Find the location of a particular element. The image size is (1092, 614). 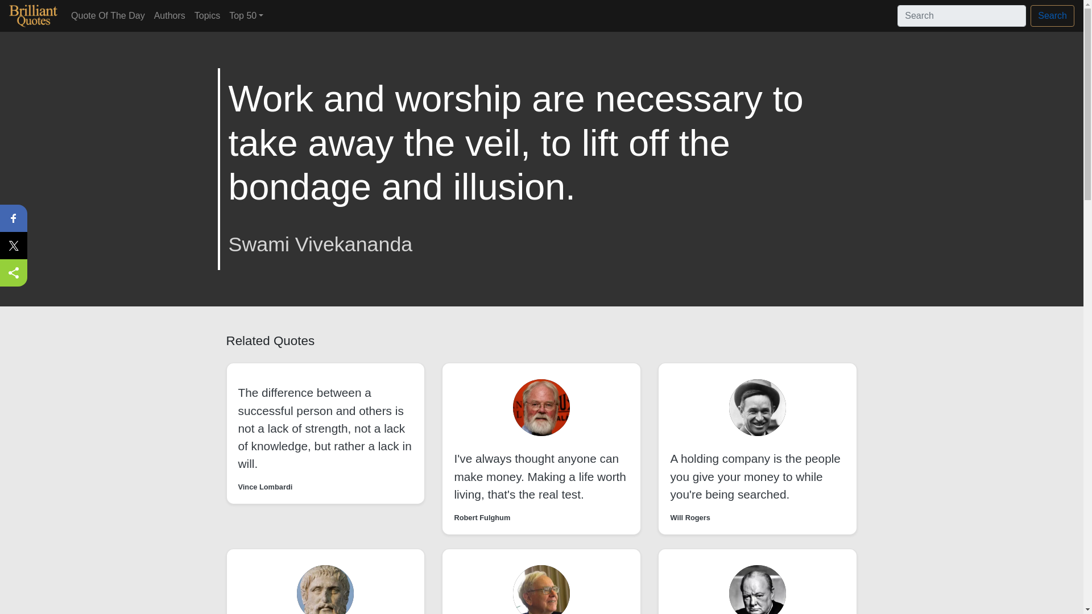

Quote Of The Day is located at coordinates (108, 15).